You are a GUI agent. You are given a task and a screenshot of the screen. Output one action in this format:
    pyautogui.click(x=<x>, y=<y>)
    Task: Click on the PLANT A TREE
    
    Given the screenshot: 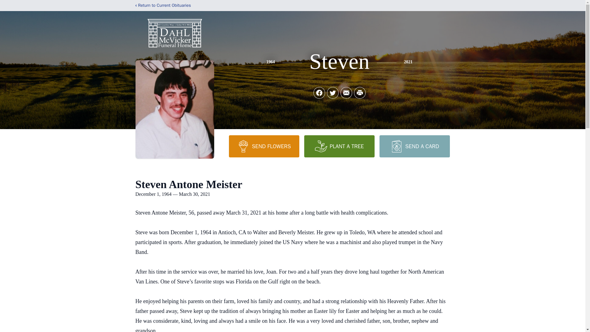 What is the action you would take?
    pyautogui.click(x=339, y=146)
    